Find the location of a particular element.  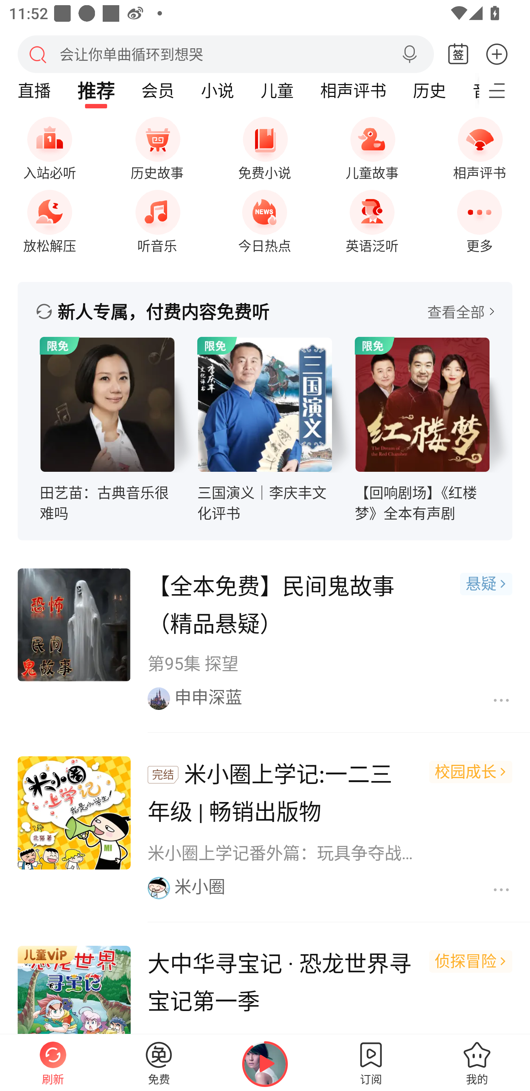

查看全部 is located at coordinates (461, 312).